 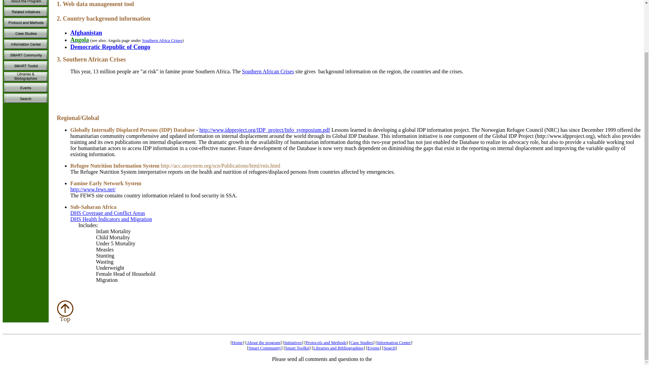 What do you see at coordinates (326, 342) in the screenshot?
I see `Protocols and Methods` at bounding box center [326, 342].